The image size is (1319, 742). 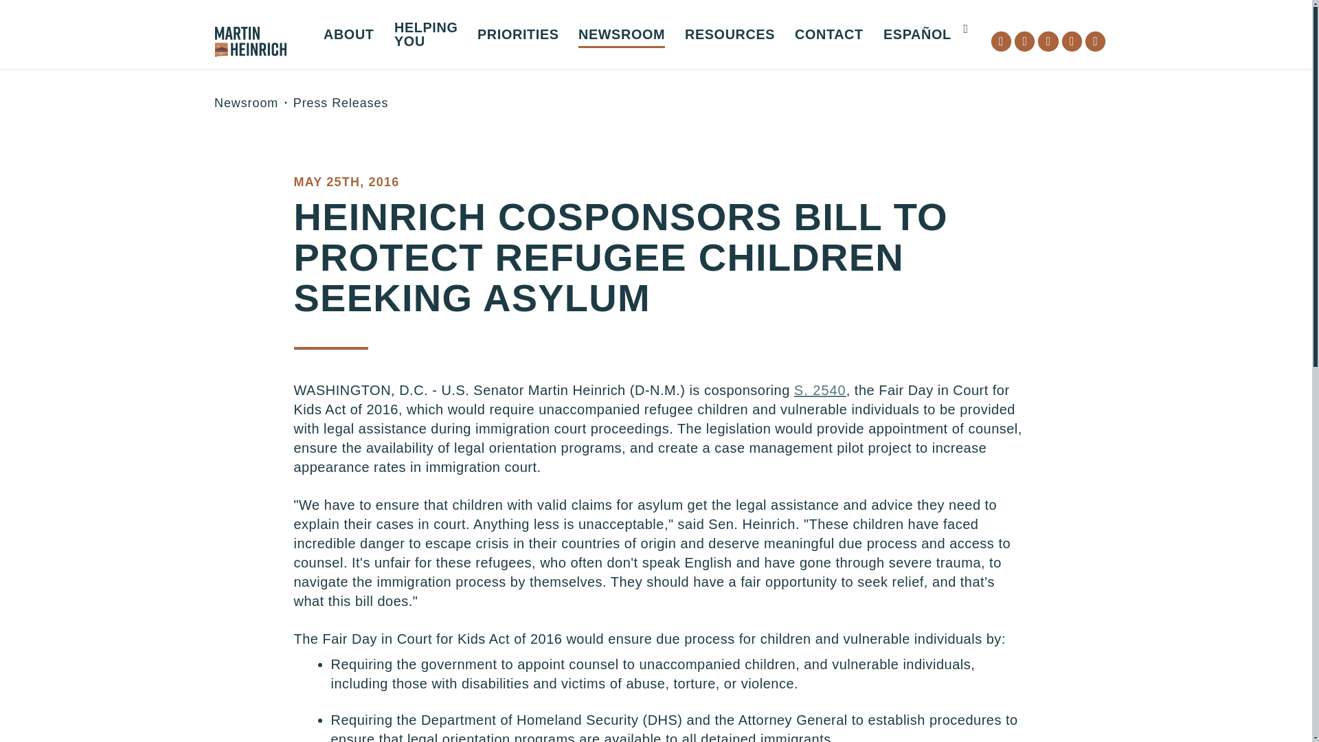 What do you see at coordinates (426, 38) in the screenshot?
I see `HELPING YOU` at bounding box center [426, 38].